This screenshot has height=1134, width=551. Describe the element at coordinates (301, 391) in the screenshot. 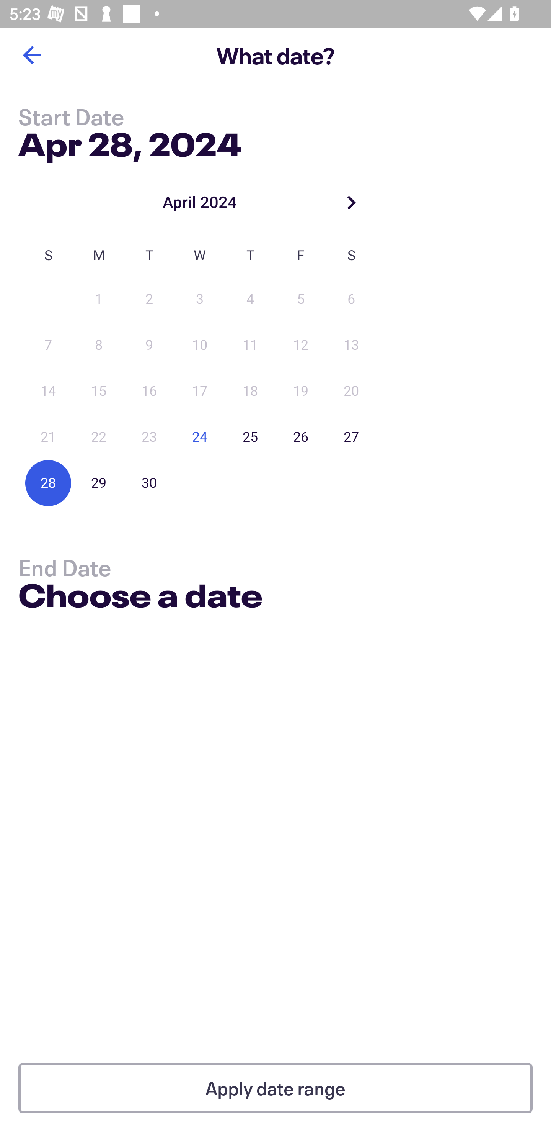

I see `19 19 April 2024` at that location.